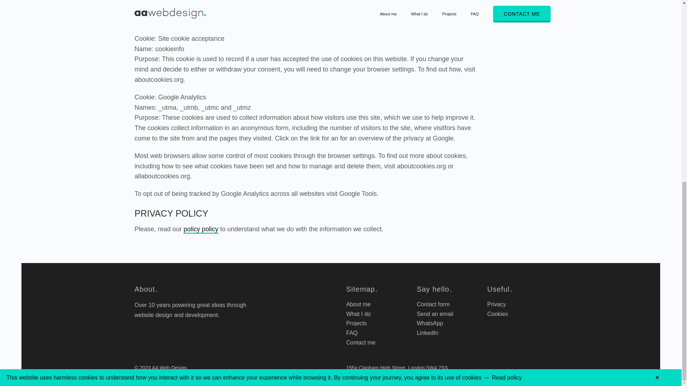 This screenshot has width=687, height=386. Describe the element at coordinates (398, 367) in the screenshot. I see `155a Clapham High Street, London SW4 7SS.` at that location.